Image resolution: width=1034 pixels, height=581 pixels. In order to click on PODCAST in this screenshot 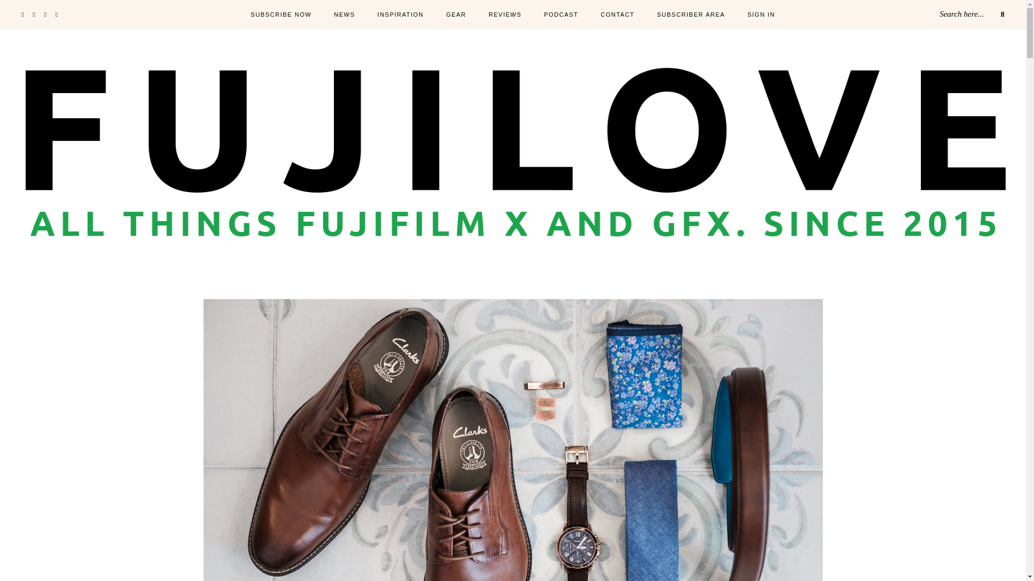, I will do `click(561, 15)`.